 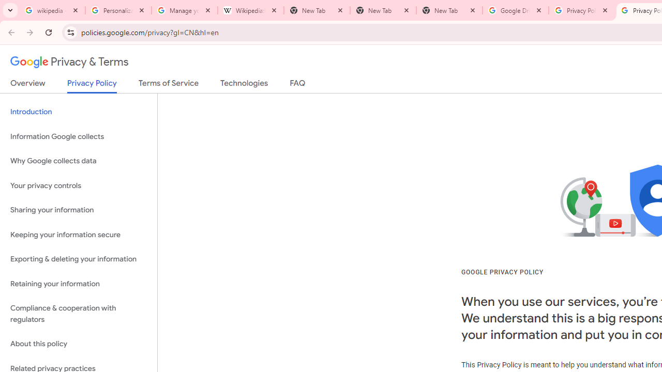 I want to click on Compliance & cooperation with regulators, so click(x=79, y=314).